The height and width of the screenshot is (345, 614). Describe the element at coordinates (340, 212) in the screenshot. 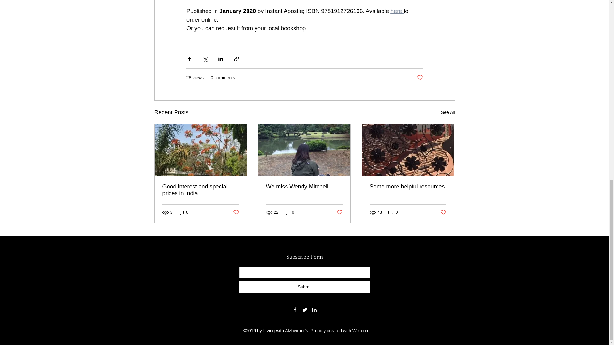

I see `Post not marked as liked` at that location.